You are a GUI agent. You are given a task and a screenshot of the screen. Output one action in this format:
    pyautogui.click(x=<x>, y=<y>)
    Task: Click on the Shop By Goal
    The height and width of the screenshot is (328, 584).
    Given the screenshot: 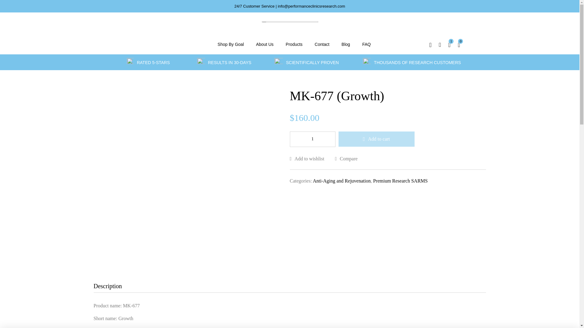 What is the action you would take?
    pyautogui.click(x=231, y=44)
    